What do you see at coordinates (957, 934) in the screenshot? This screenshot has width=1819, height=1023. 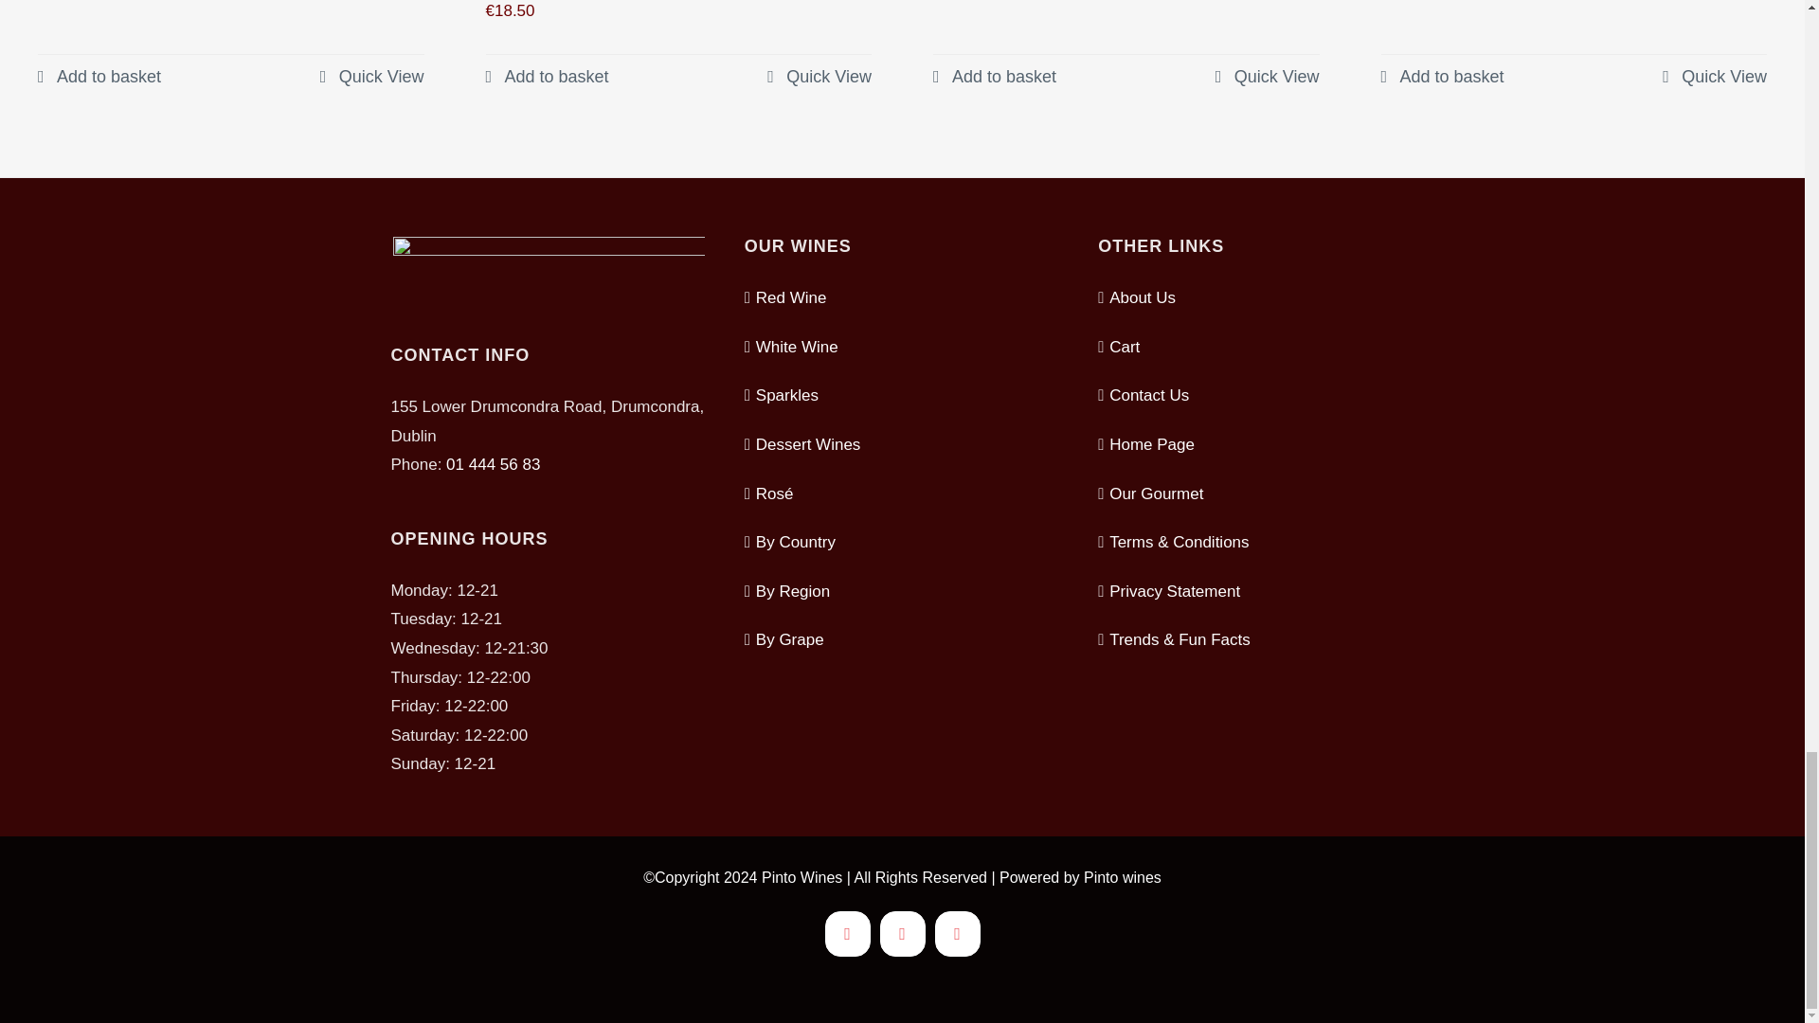 I see `Facebook` at bounding box center [957, 934].